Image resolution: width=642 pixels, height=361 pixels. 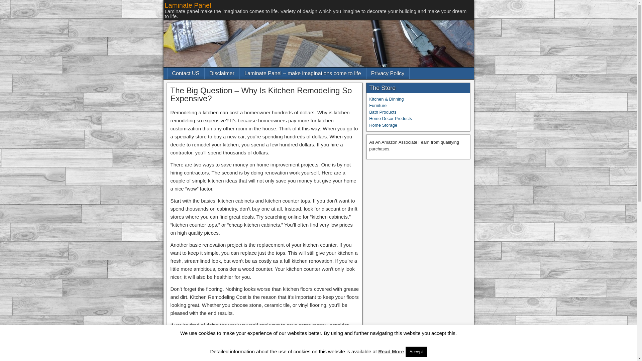 What do you see at coordinates (222, 73) in the screenshot?
I see `Disclaimer` at bounding box center [222, 73].